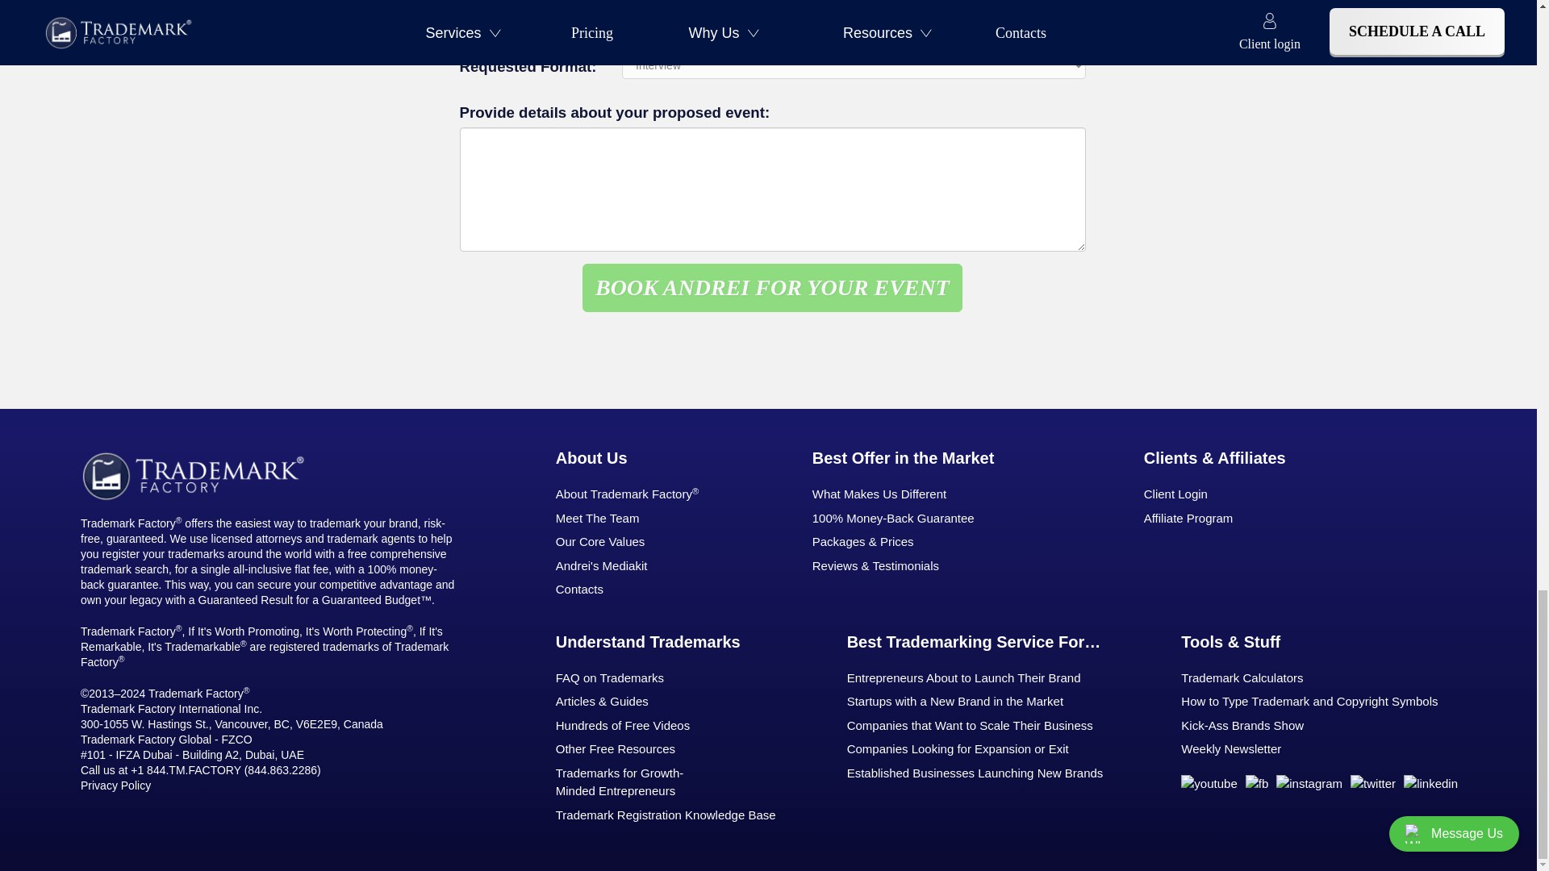 The width and height of the screenshot is (1549, 871). Describe the element at coordinates (115, 785) in the screenshot. I see `Privacy Policy` at that location.